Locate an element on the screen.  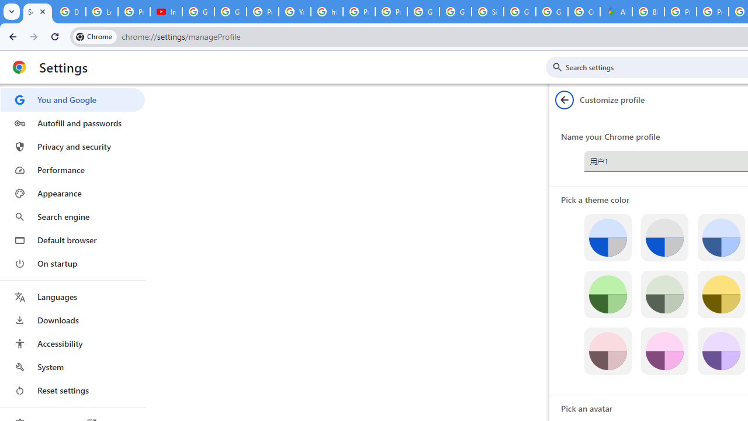
Google Account Help is located at coordinates (199, 12).